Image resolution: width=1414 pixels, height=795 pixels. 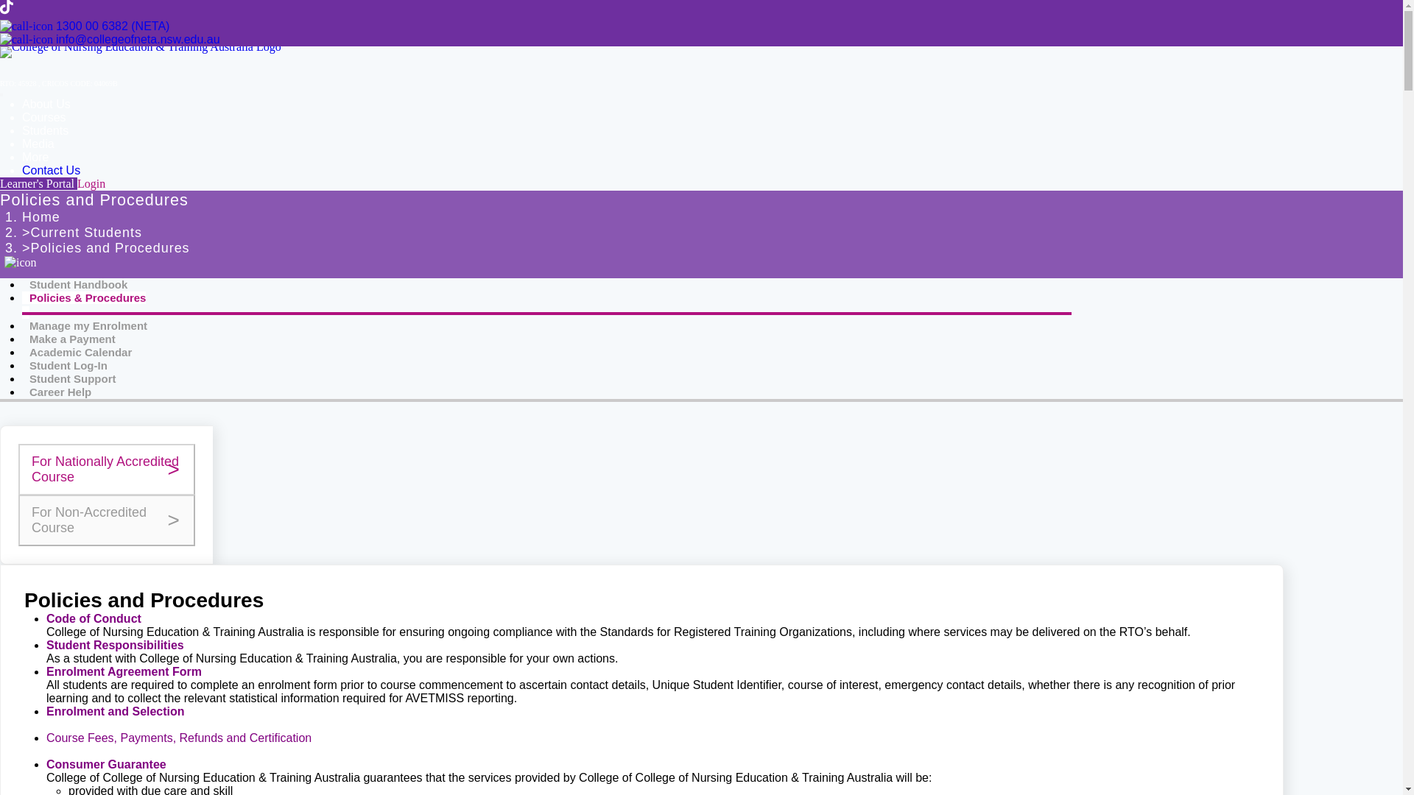 What do you see at coordinates (78, 284) in the screenshot?
I see `Student Handbook` at bounding box center [78, 284].